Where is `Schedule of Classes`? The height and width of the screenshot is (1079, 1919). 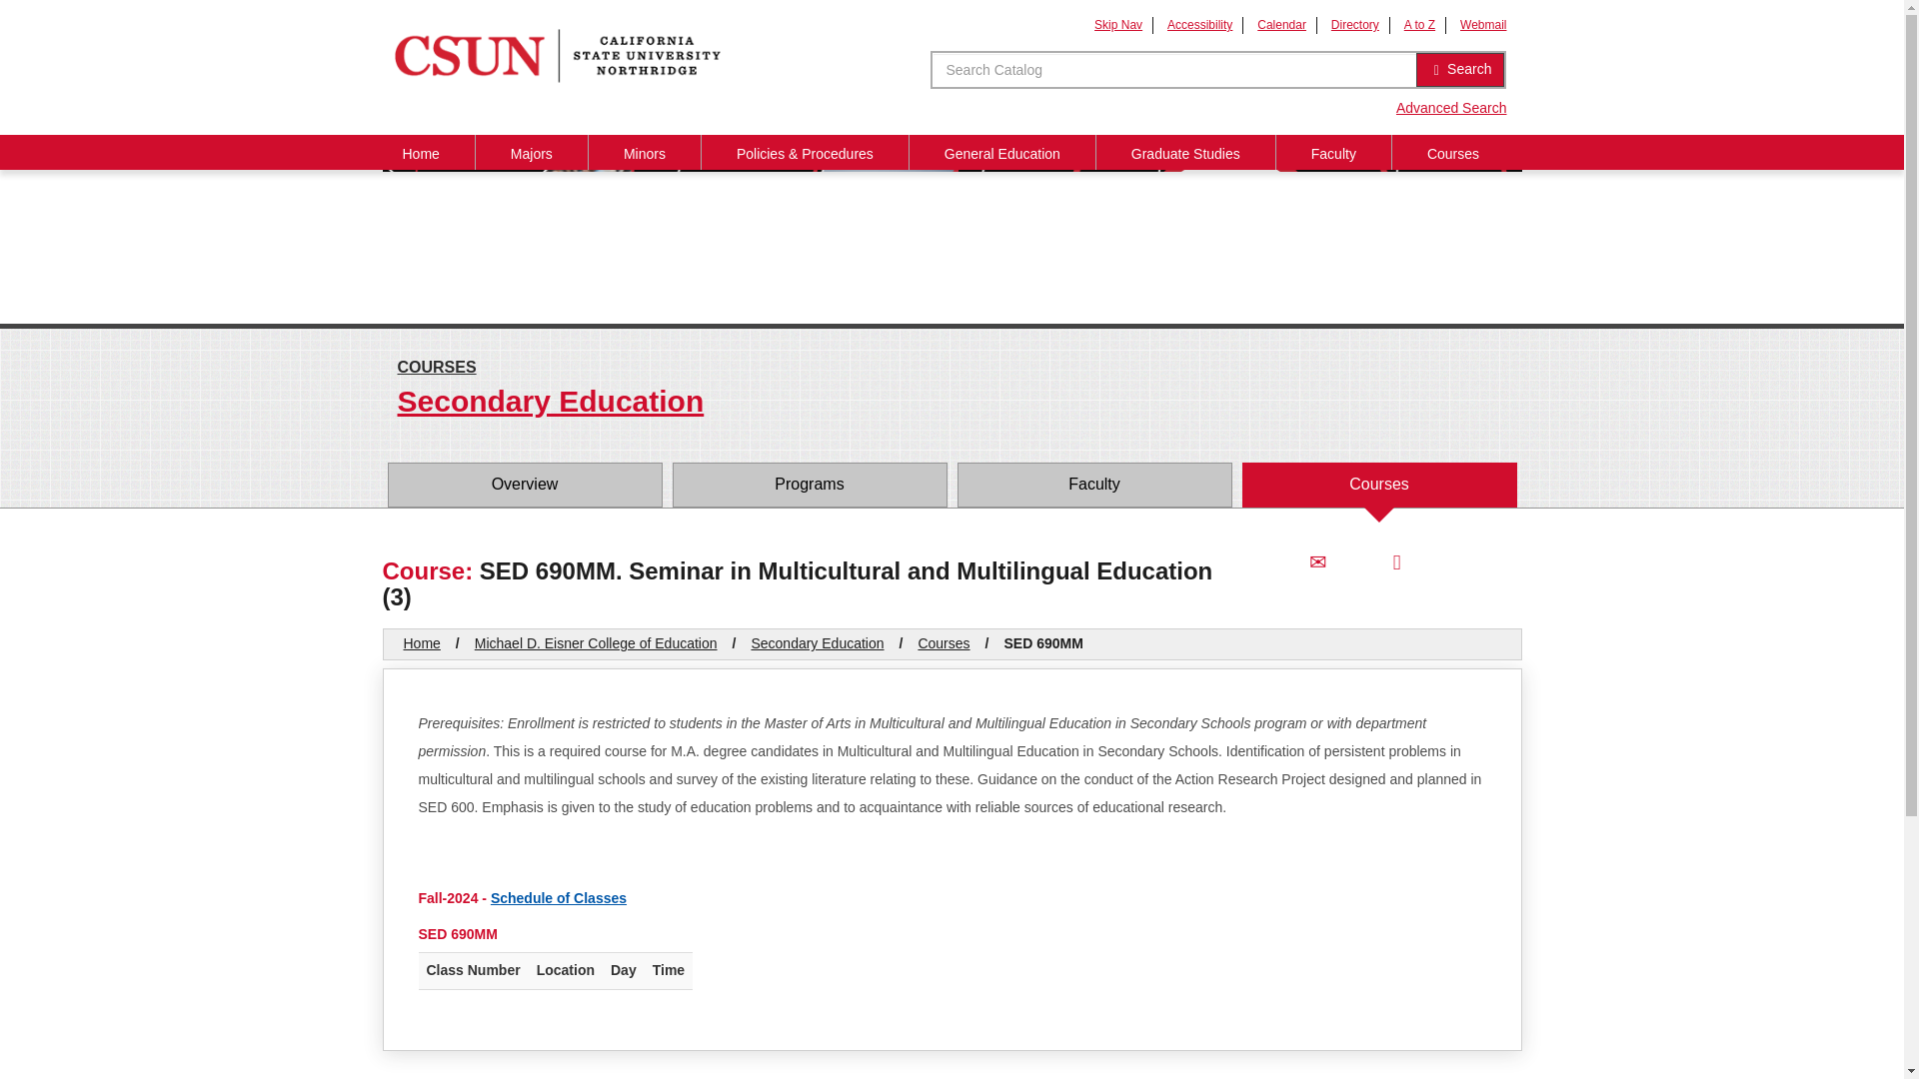
Schedule of Classes is located at coordinates (559, 898).